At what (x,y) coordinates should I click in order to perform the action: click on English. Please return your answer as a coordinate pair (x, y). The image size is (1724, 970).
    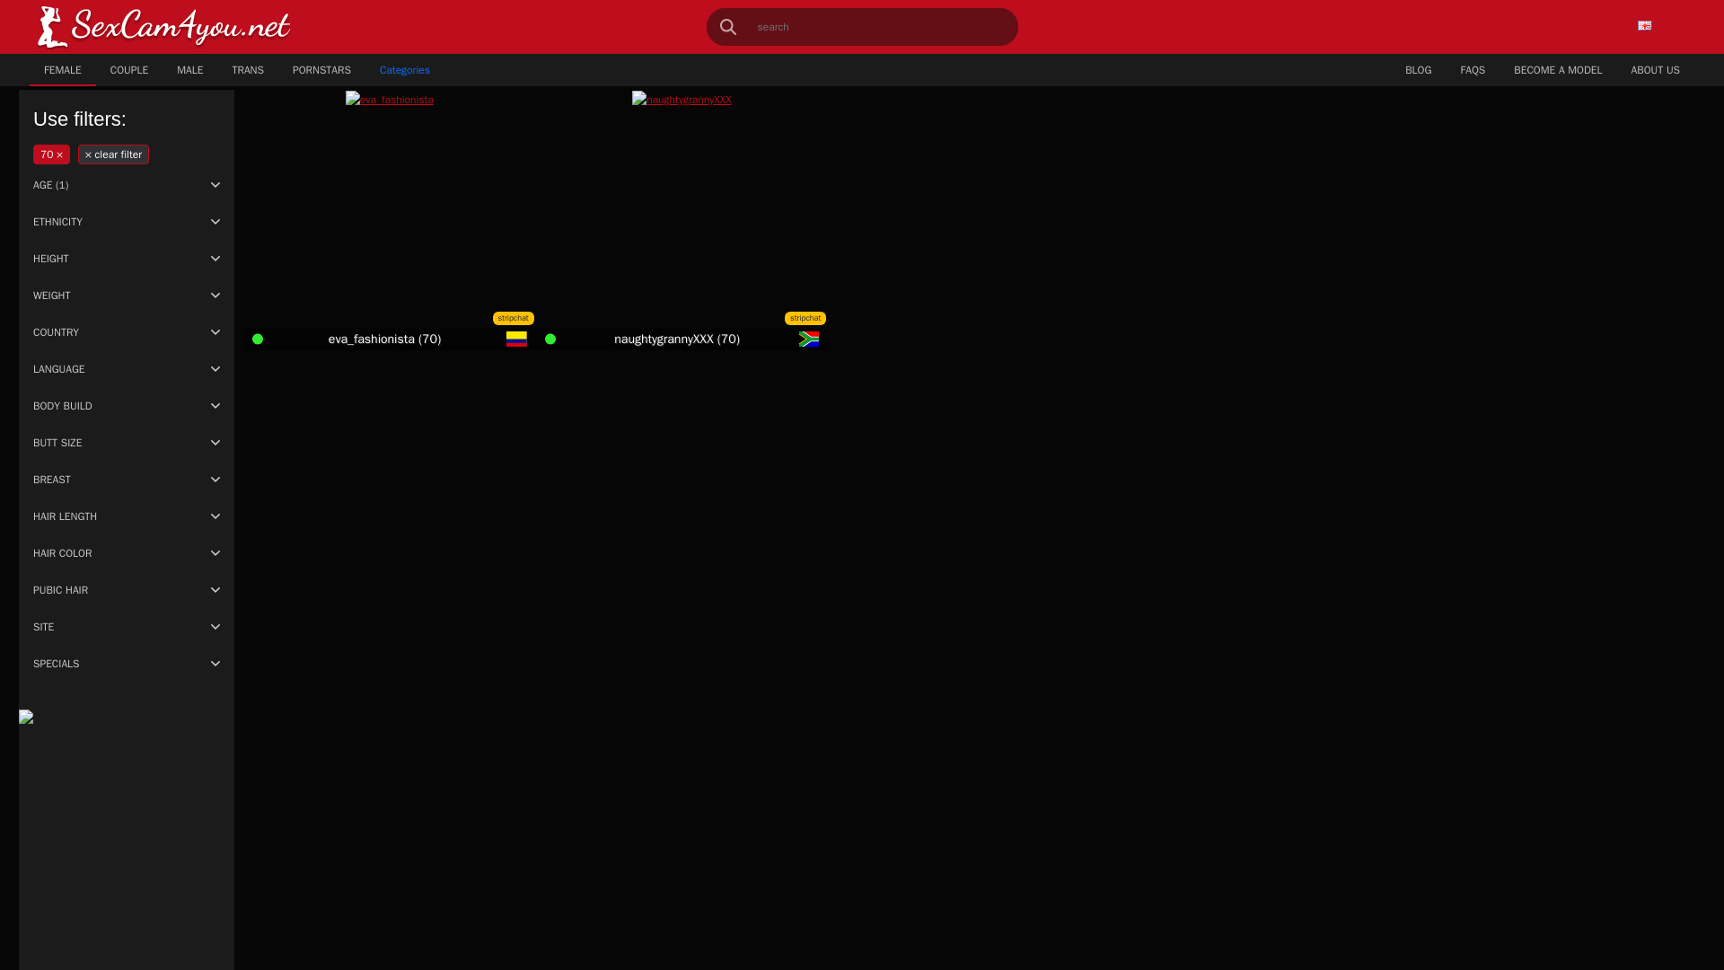
    Looking at the image, I should click on (1667, 26).